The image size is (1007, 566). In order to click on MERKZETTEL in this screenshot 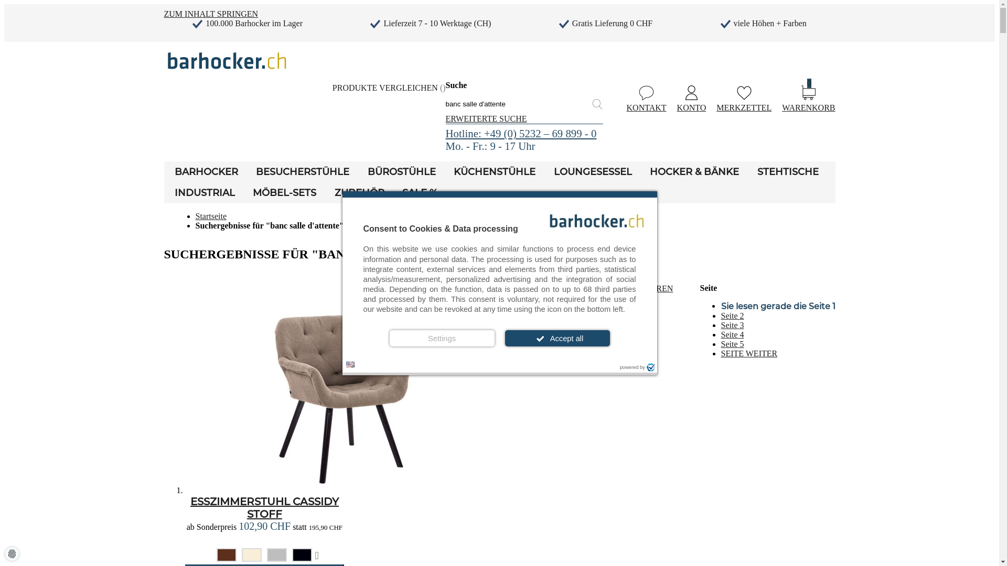, I will do `click(744, 99)`.